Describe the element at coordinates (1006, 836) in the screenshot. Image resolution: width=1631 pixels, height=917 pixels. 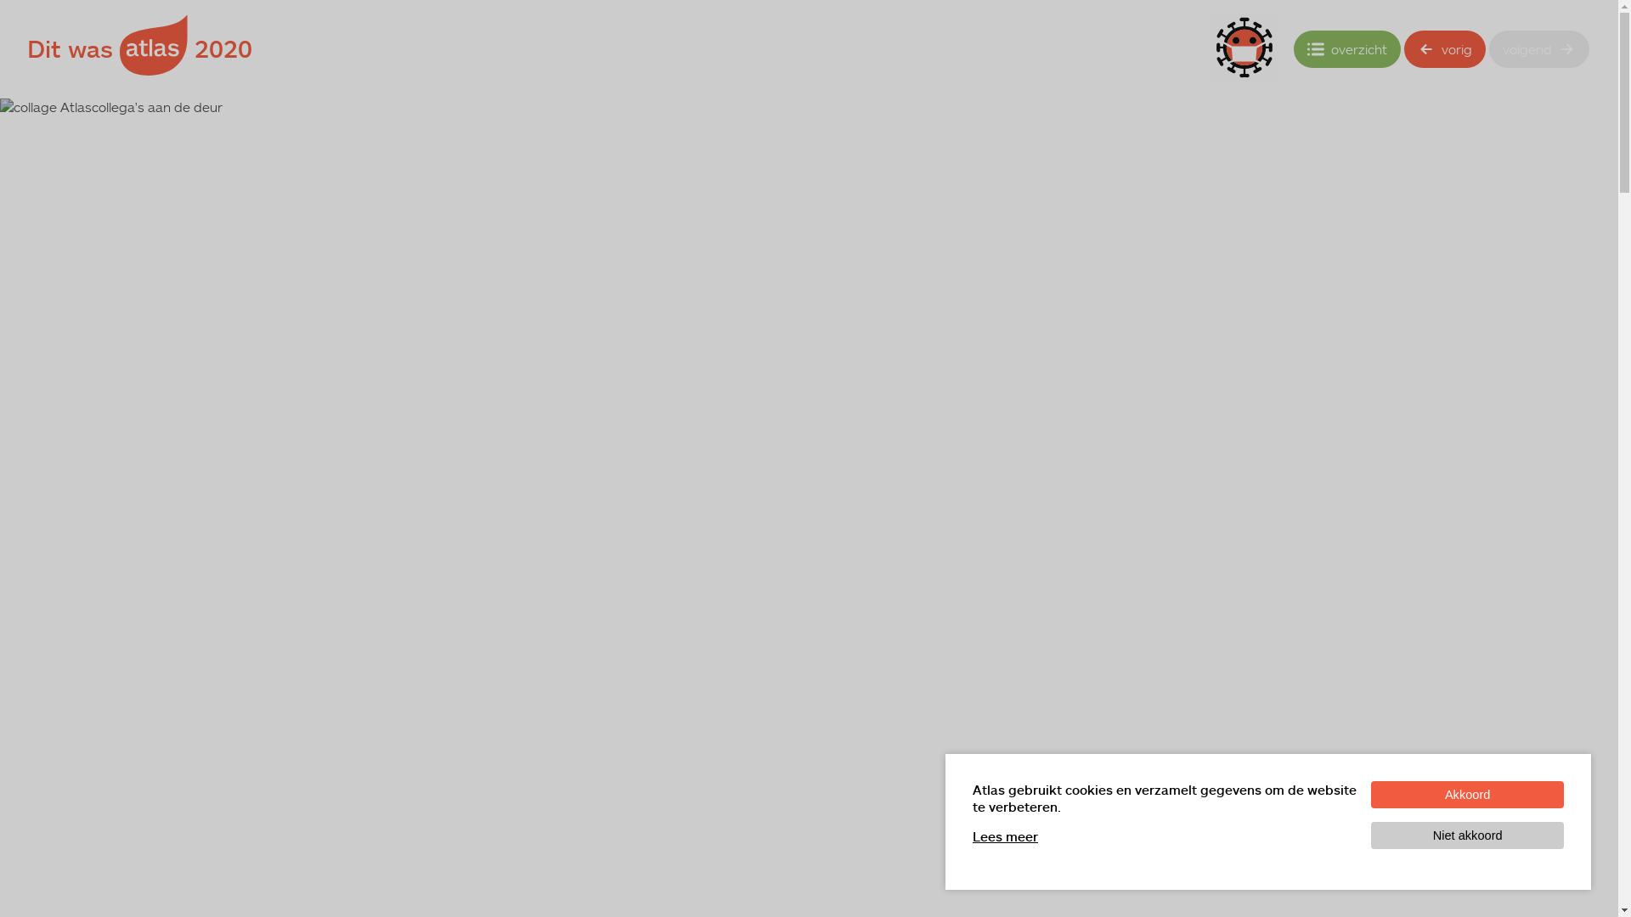
I see `Lees meer` at that location.